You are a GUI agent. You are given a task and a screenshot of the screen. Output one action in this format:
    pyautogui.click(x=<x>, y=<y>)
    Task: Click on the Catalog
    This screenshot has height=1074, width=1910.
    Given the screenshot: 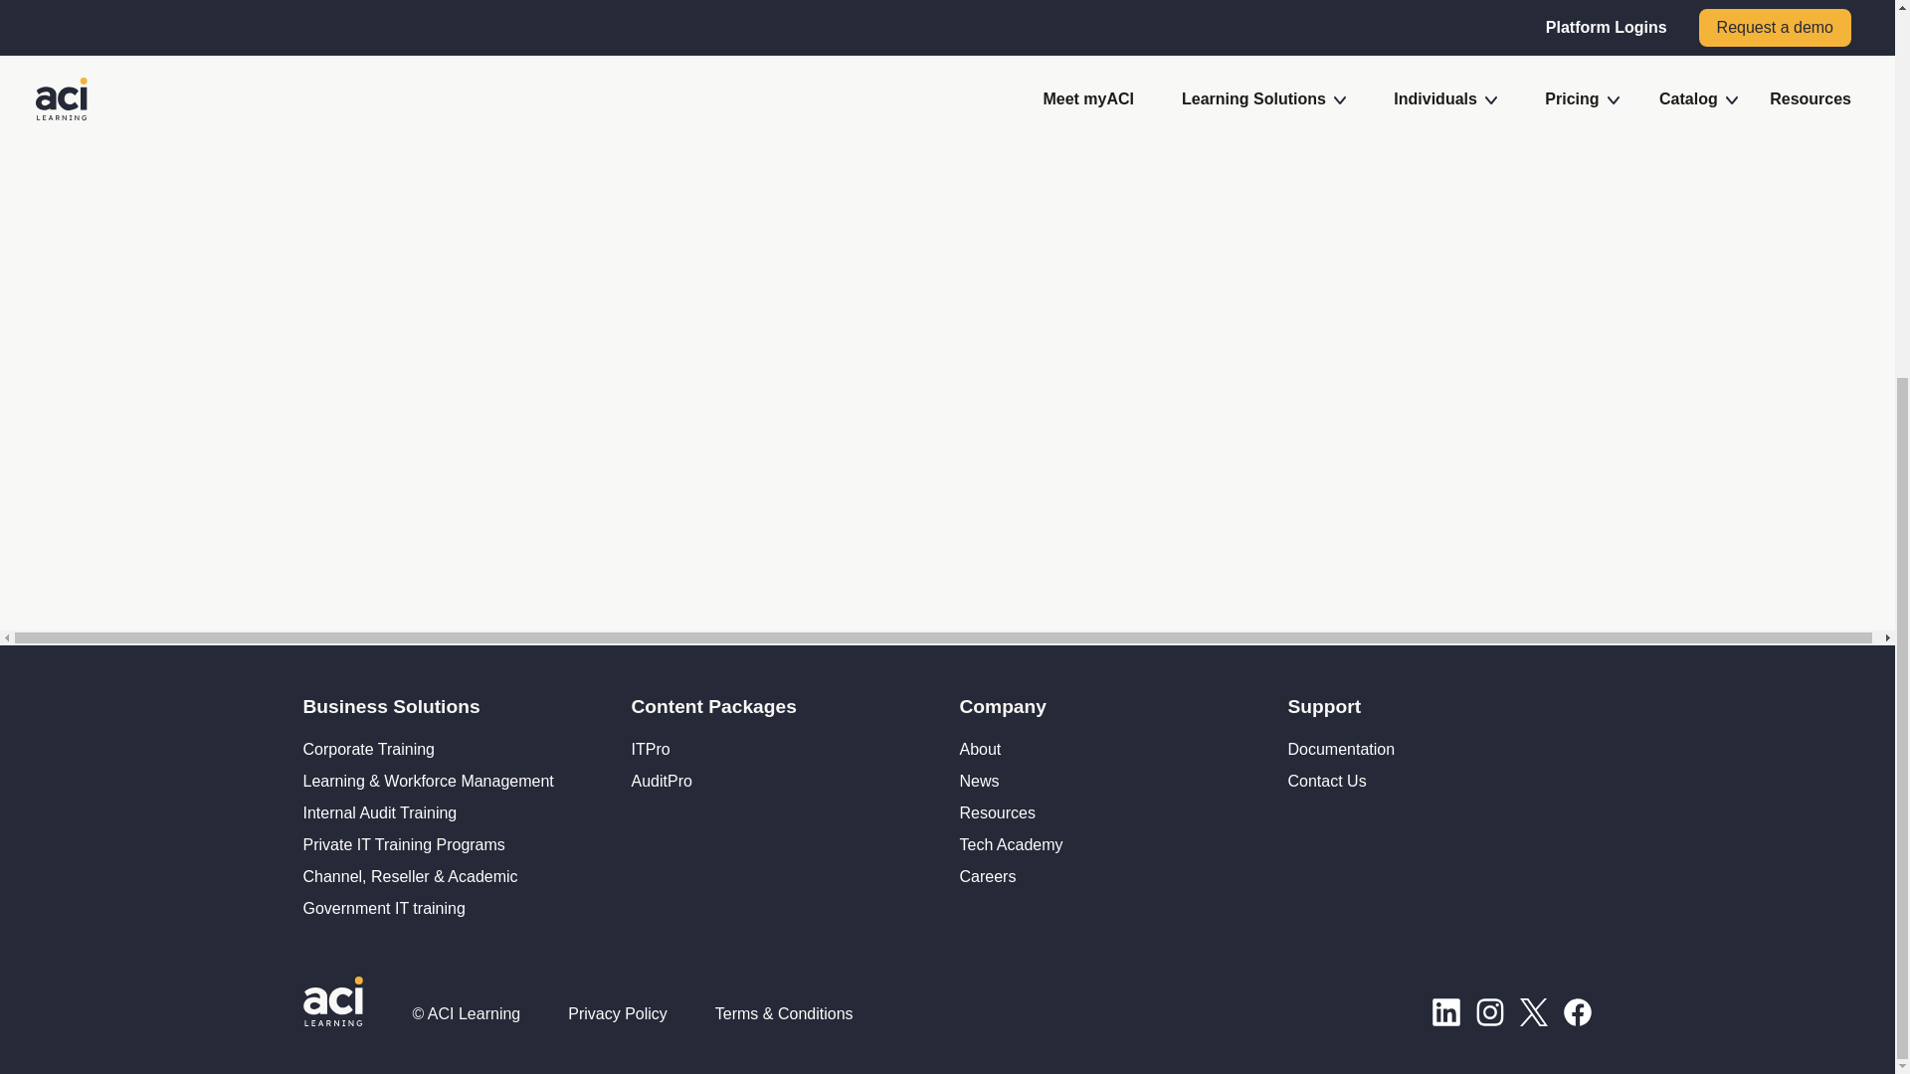 What is the action you would take?
    pyautogui.click(x=35, y=49)
    